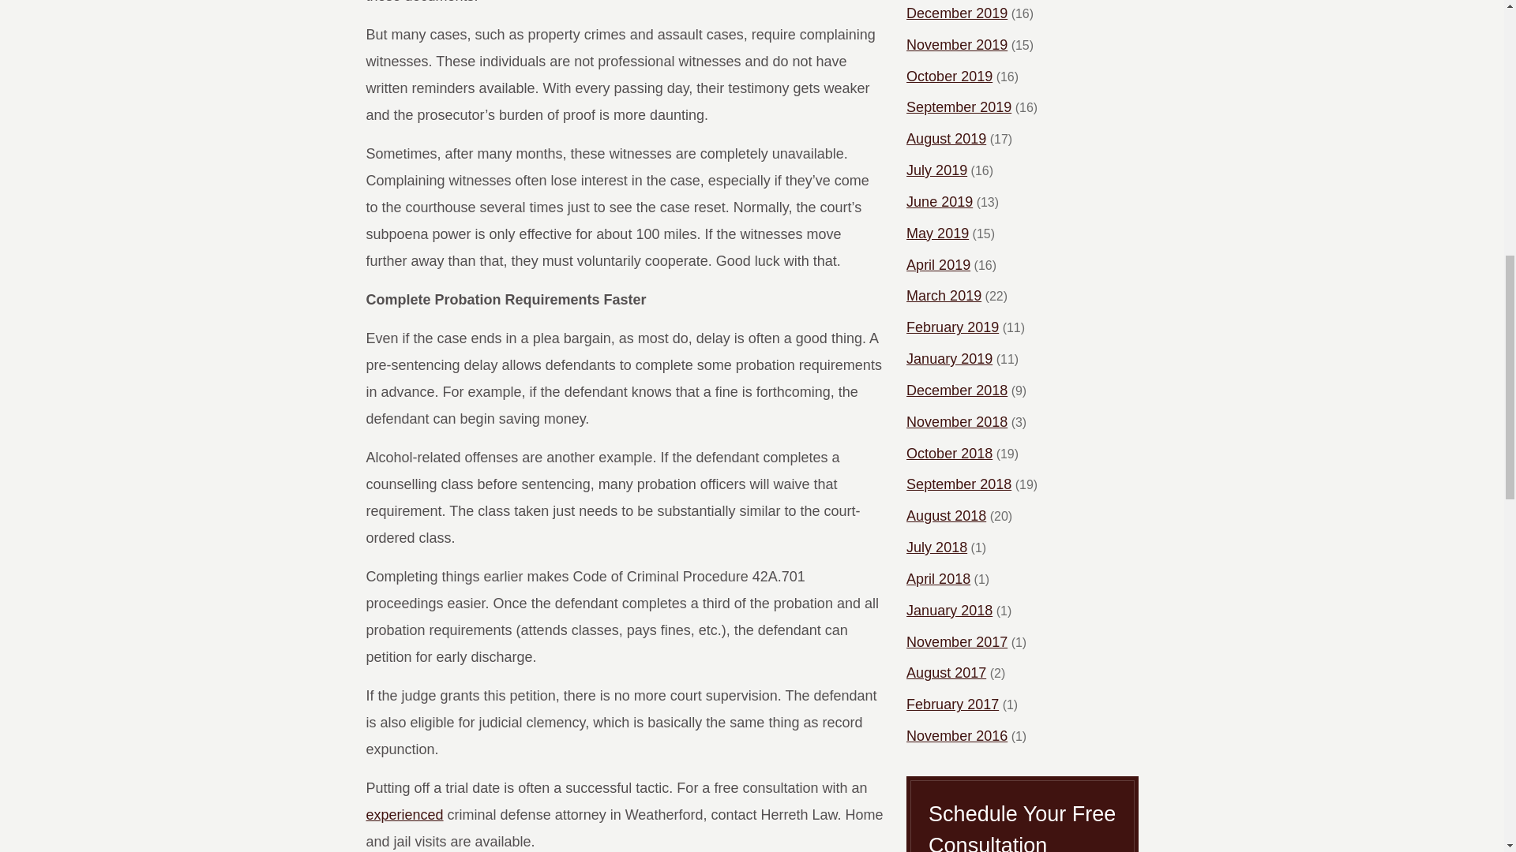 The width and height of the screenshot is (1516, 852). What do you see at coordinates (957, 46) in the screenshot?
I see `November 2019` at bounding box center [957, 46].